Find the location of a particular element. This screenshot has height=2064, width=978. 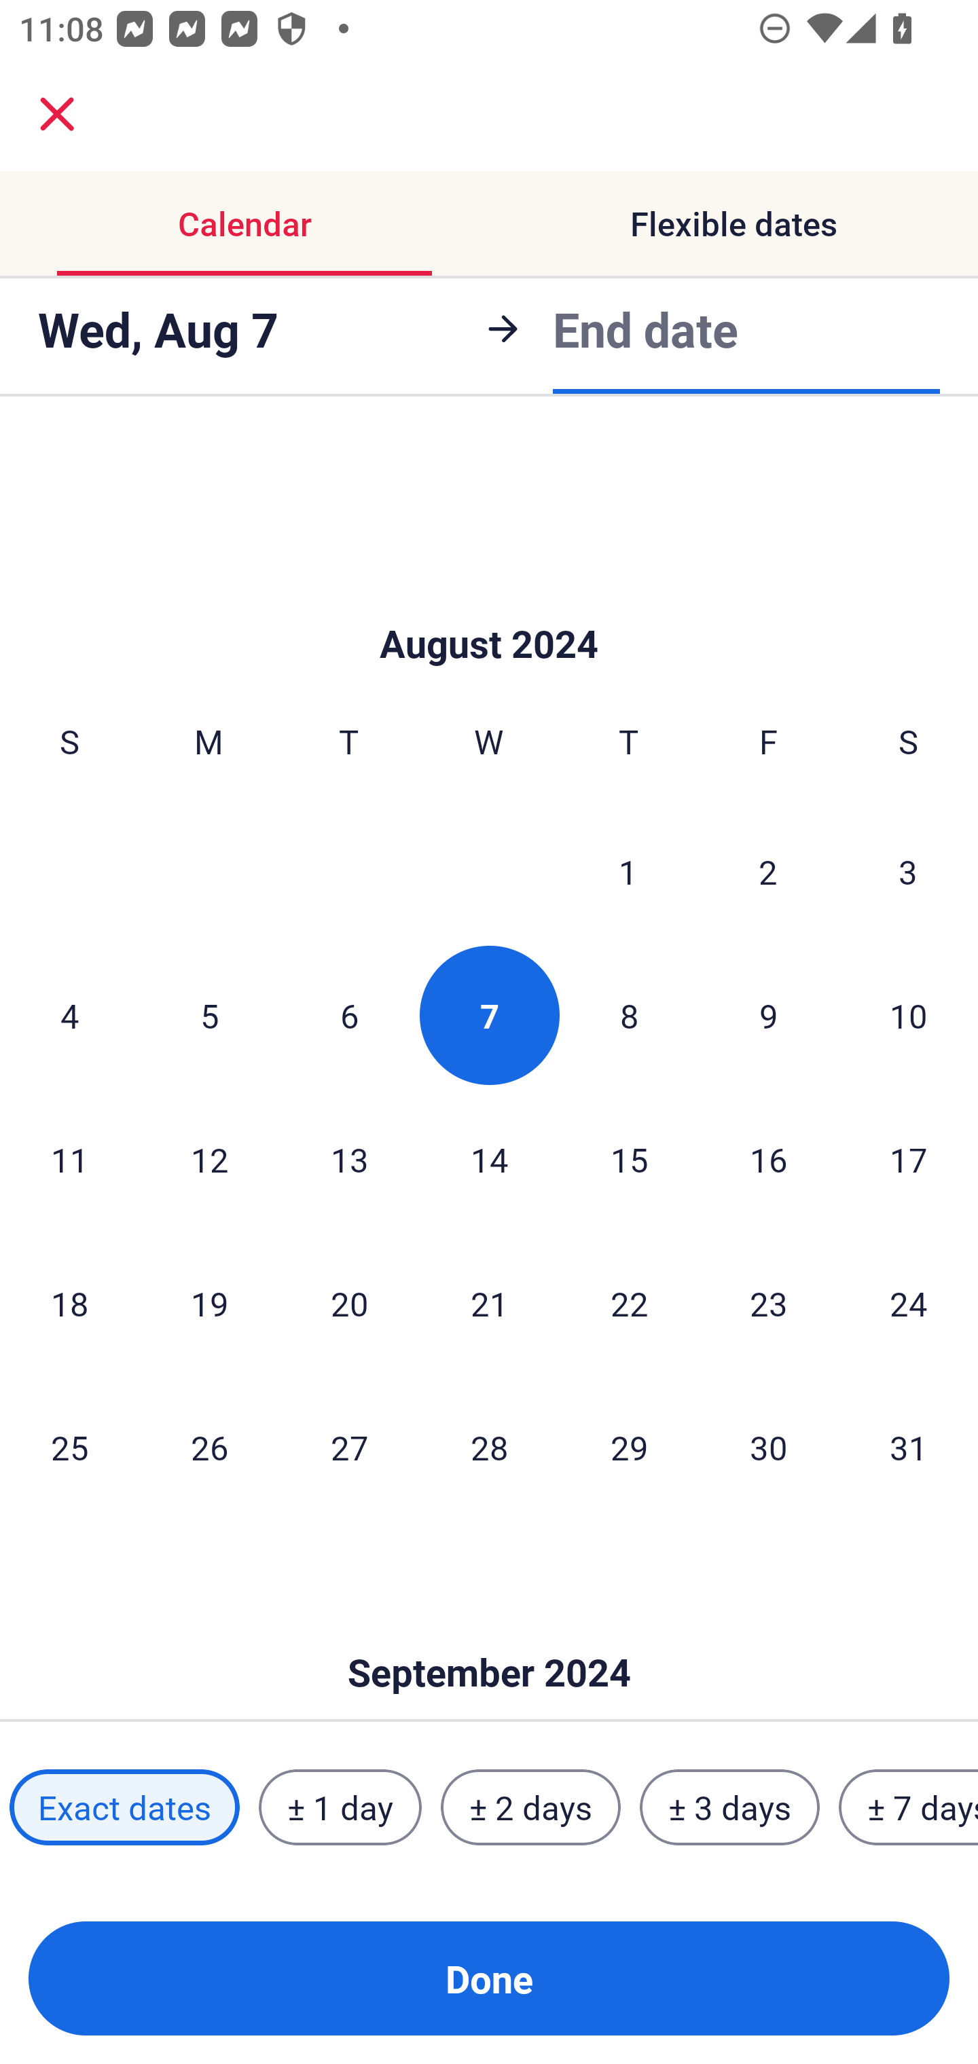

26 Monday, August 26, 2024 is located at coordinates (209, 1446).